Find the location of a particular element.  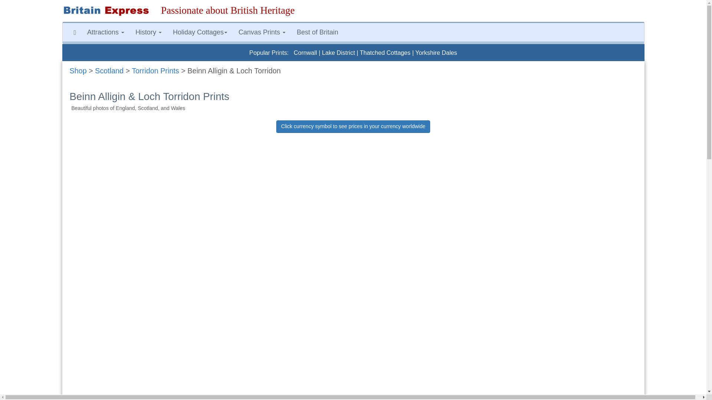

Britain Express home page is located at coordinates (106, 11).